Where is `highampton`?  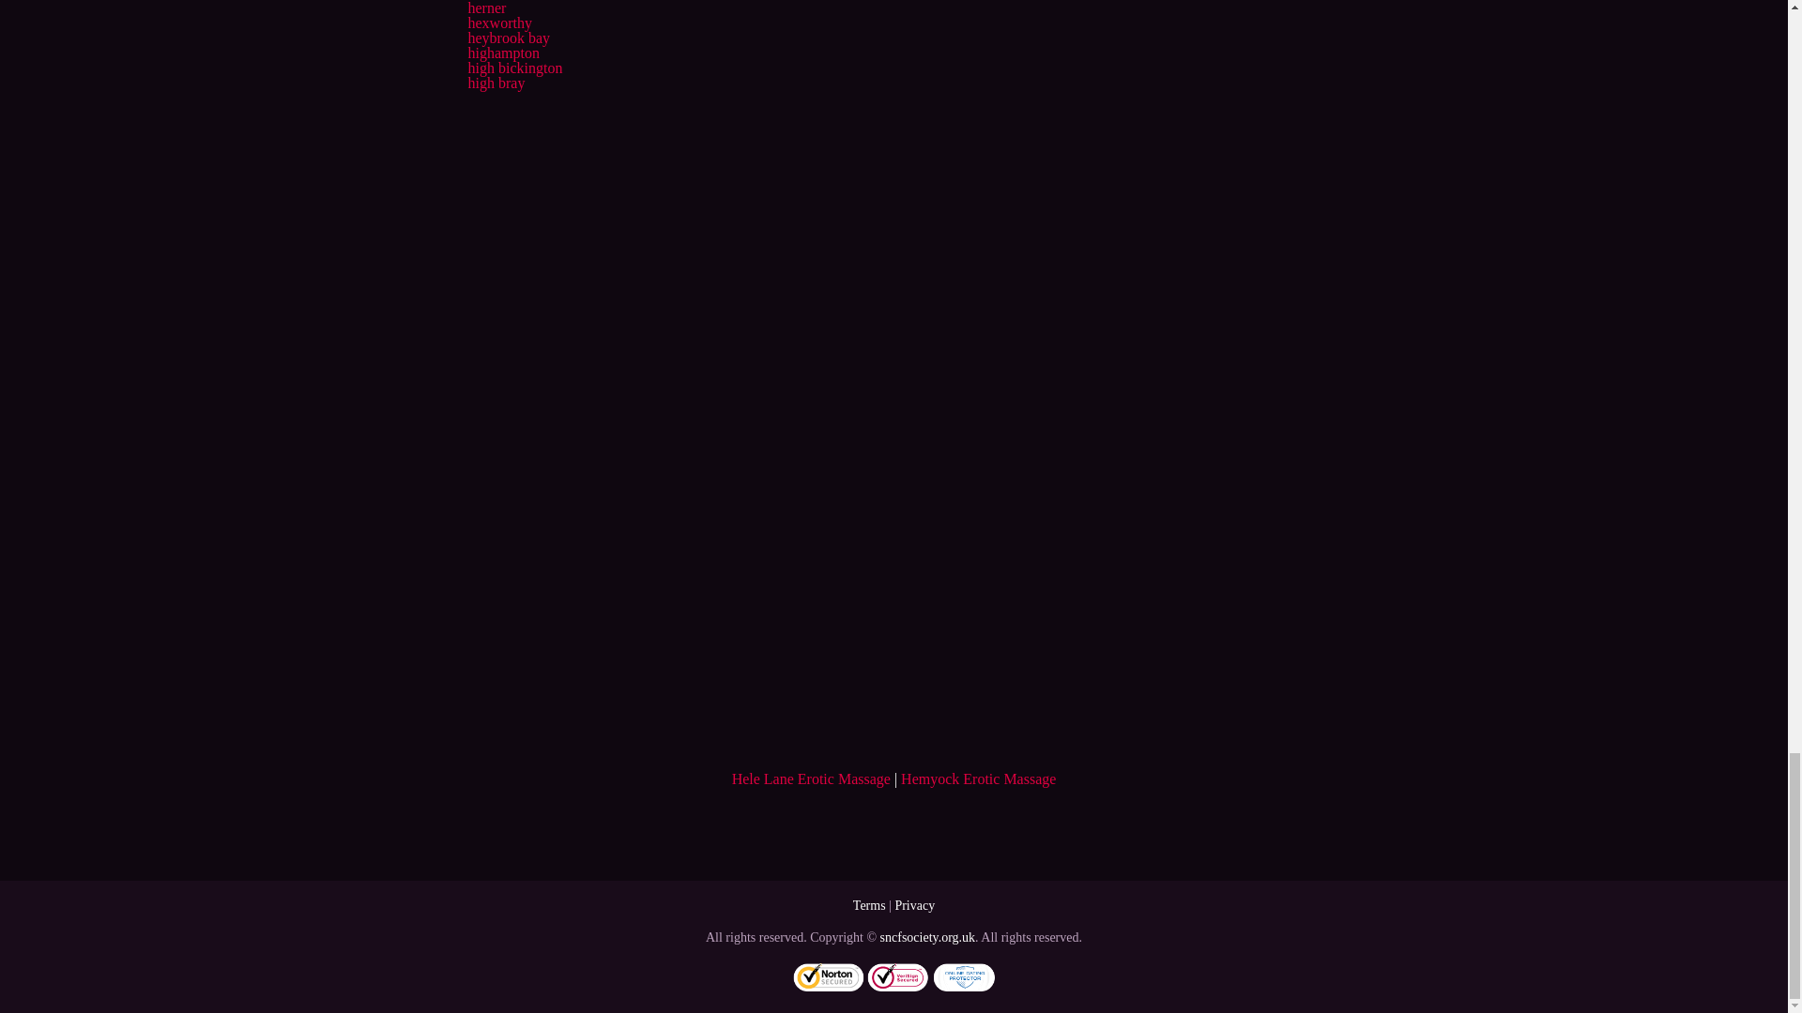 highampton is located at coordinates (503, 53).